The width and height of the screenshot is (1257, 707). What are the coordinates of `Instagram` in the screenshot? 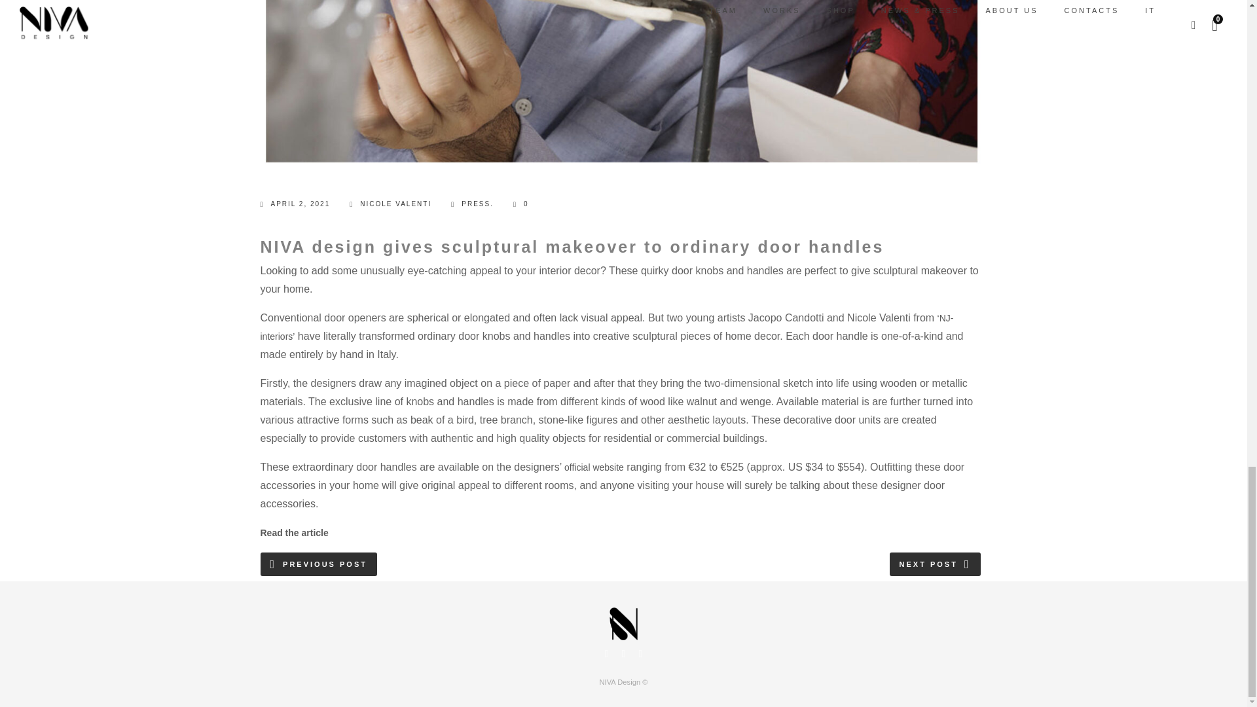 It's located at (623, 655).